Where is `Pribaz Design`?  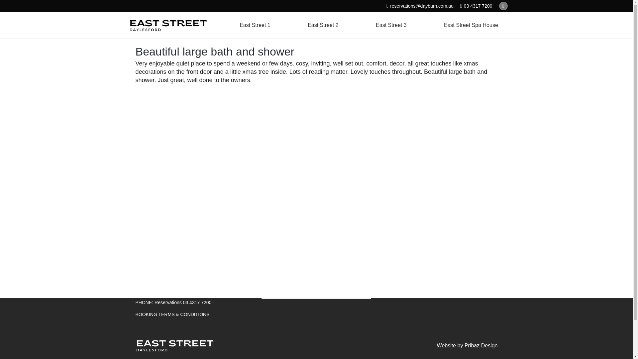 Pribaz Design is located at coordinates (481, 345).